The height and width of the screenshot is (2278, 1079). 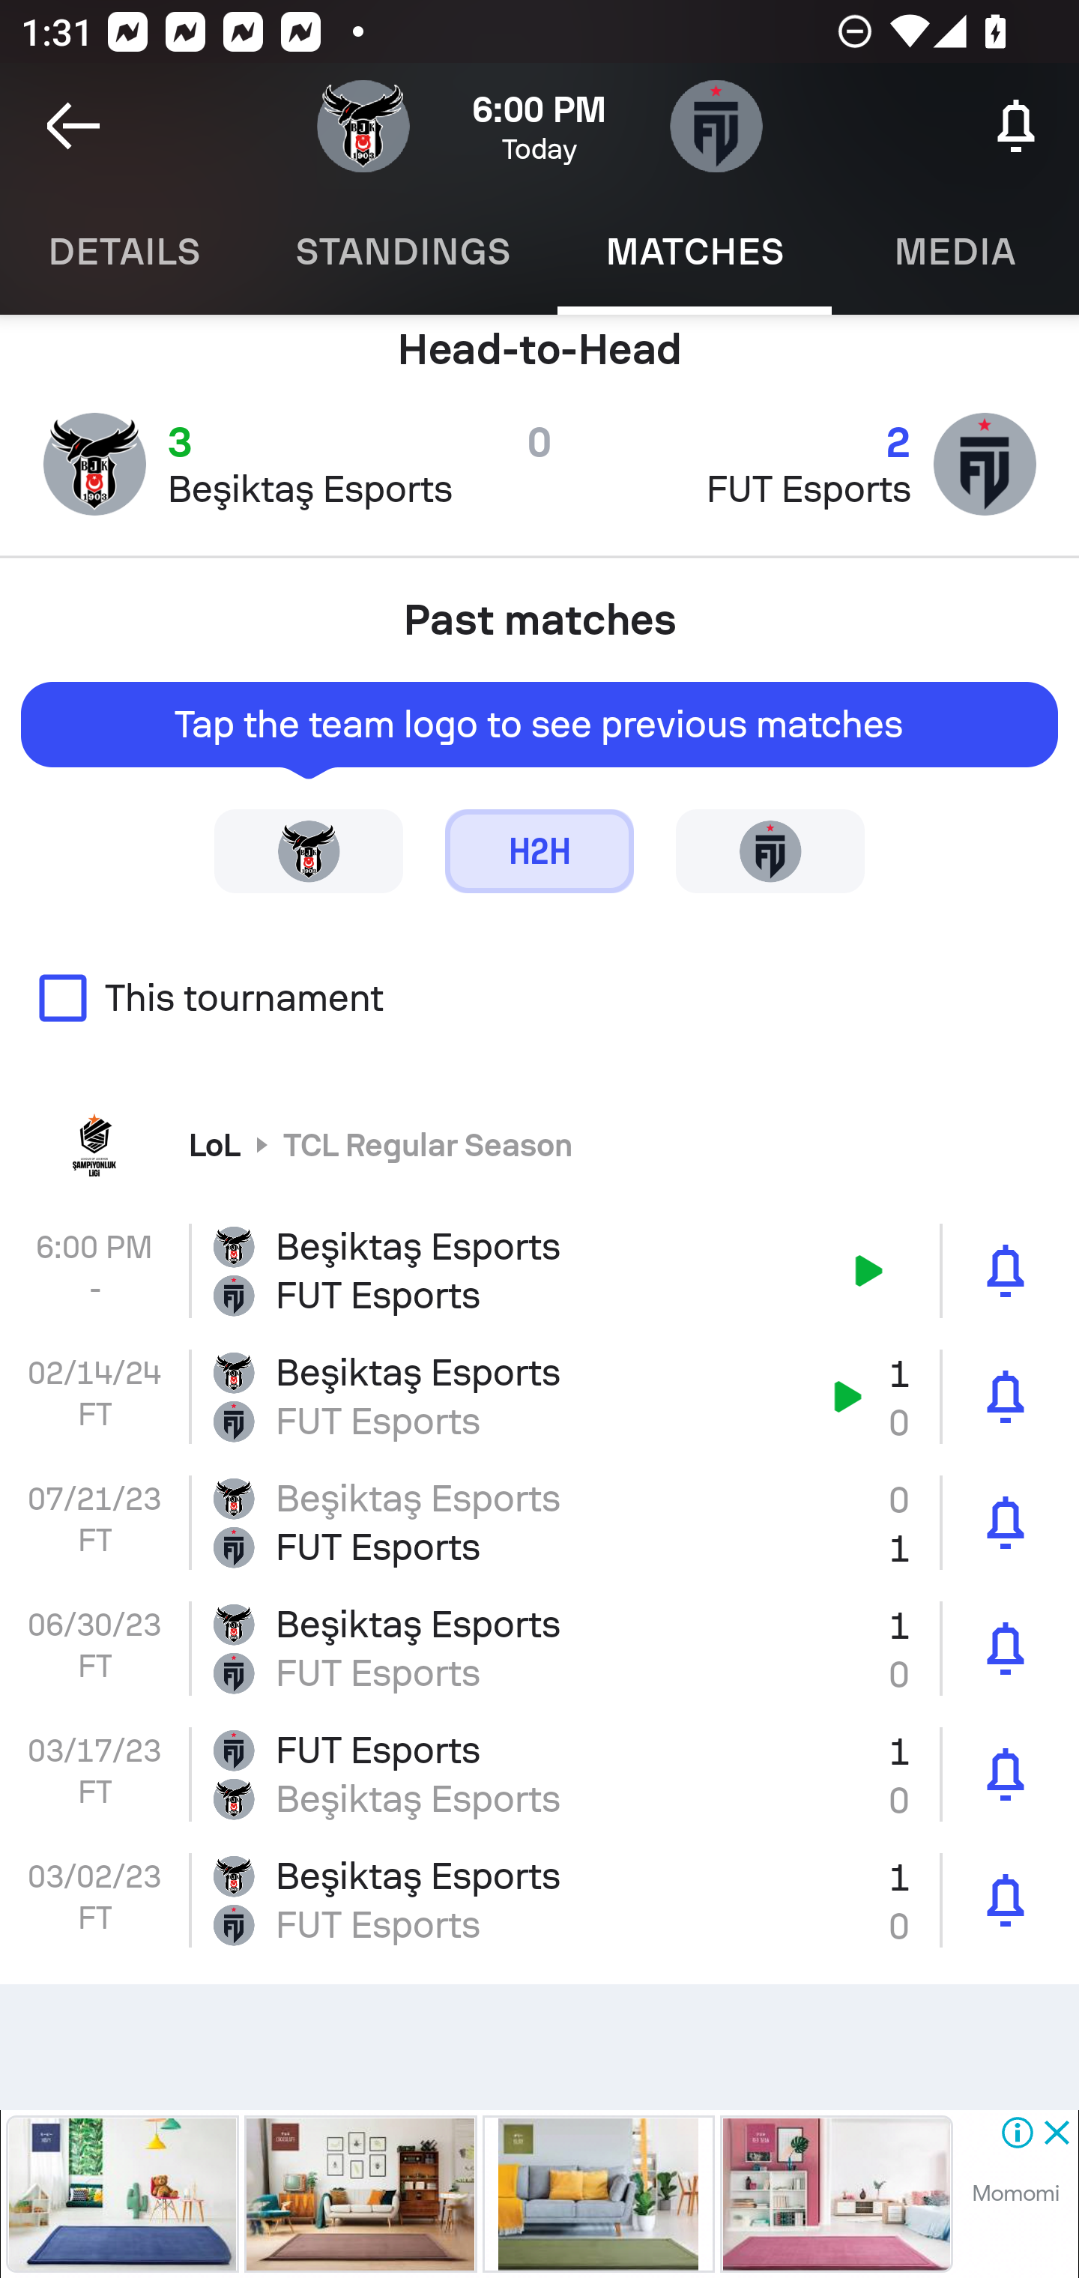 I want to click on Standings STANDINGS, so click(x=402, y=252).